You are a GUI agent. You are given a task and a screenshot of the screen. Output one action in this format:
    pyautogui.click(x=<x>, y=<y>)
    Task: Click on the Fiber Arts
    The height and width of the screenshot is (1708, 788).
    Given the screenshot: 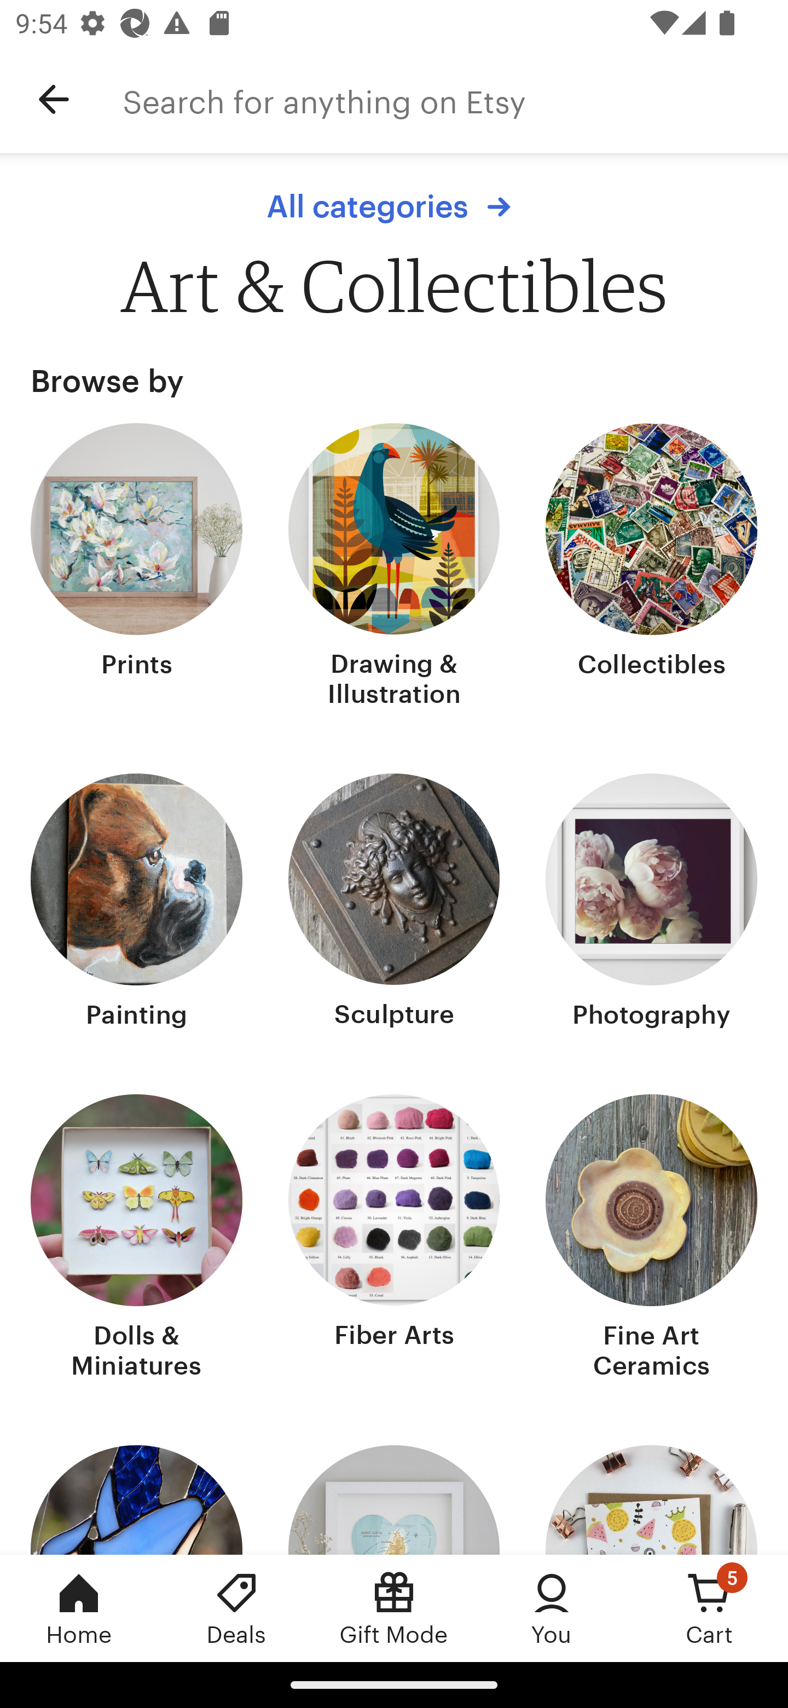 What is the action you would take?
    pyautogui.click(x=394, y=1239)
    